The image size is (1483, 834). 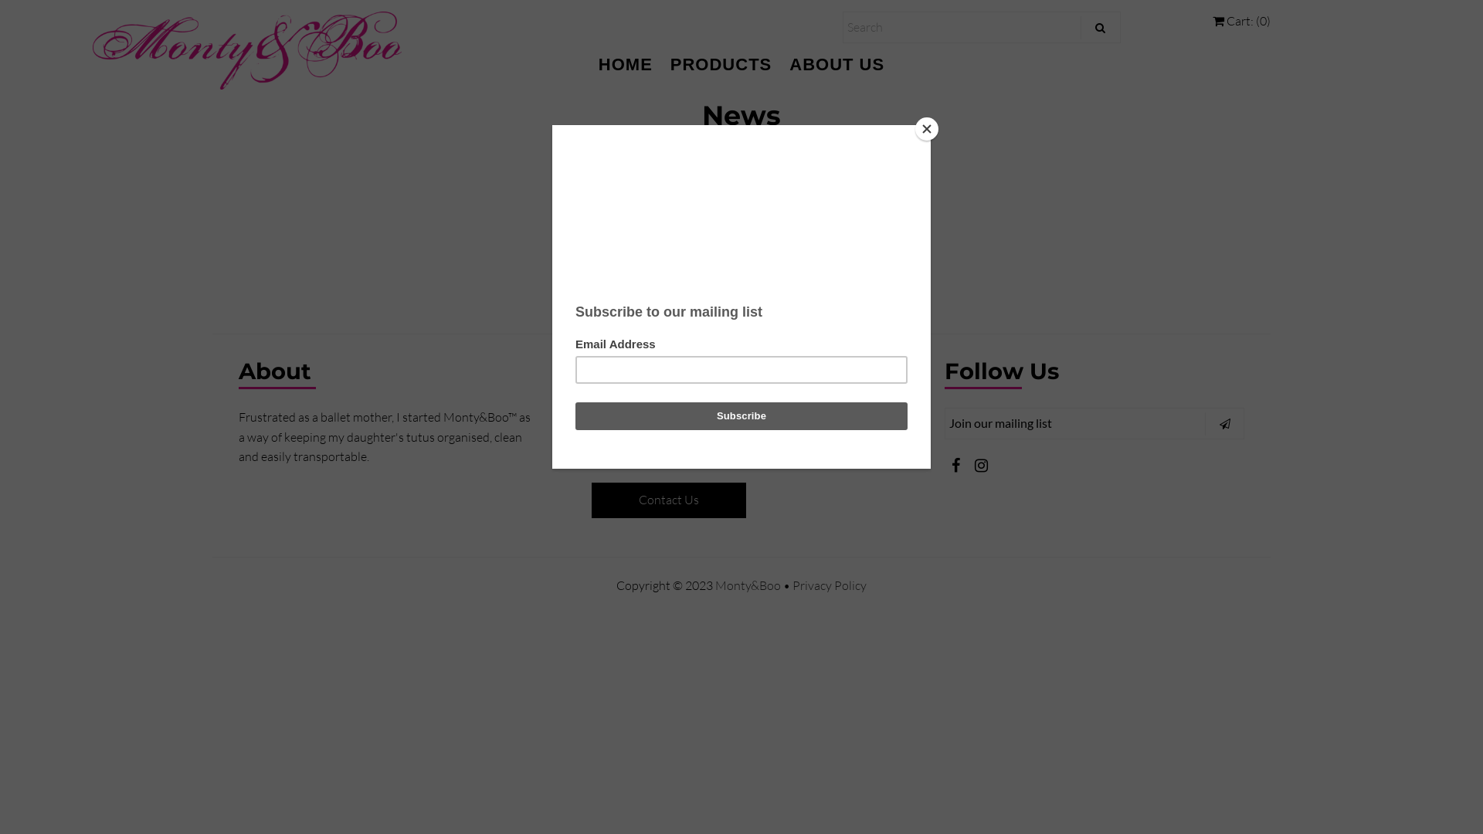 I want to click on Privacy Policy, so click(x=830, y=585).